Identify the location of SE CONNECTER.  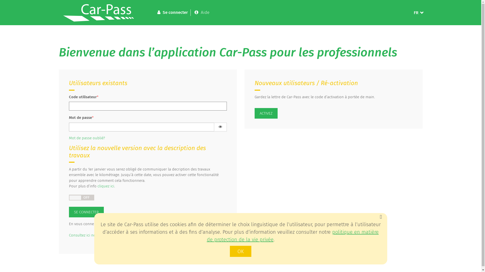
(86, 212).